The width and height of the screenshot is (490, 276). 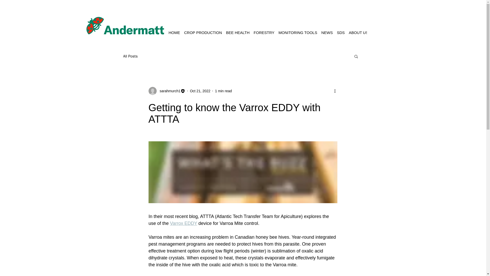 I want to click on HOME, so click(x=174, y=33).